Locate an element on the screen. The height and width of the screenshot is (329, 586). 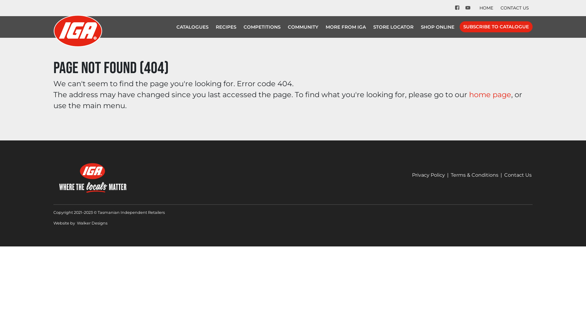
CATALOGUES is located at coordinates (192, 27).